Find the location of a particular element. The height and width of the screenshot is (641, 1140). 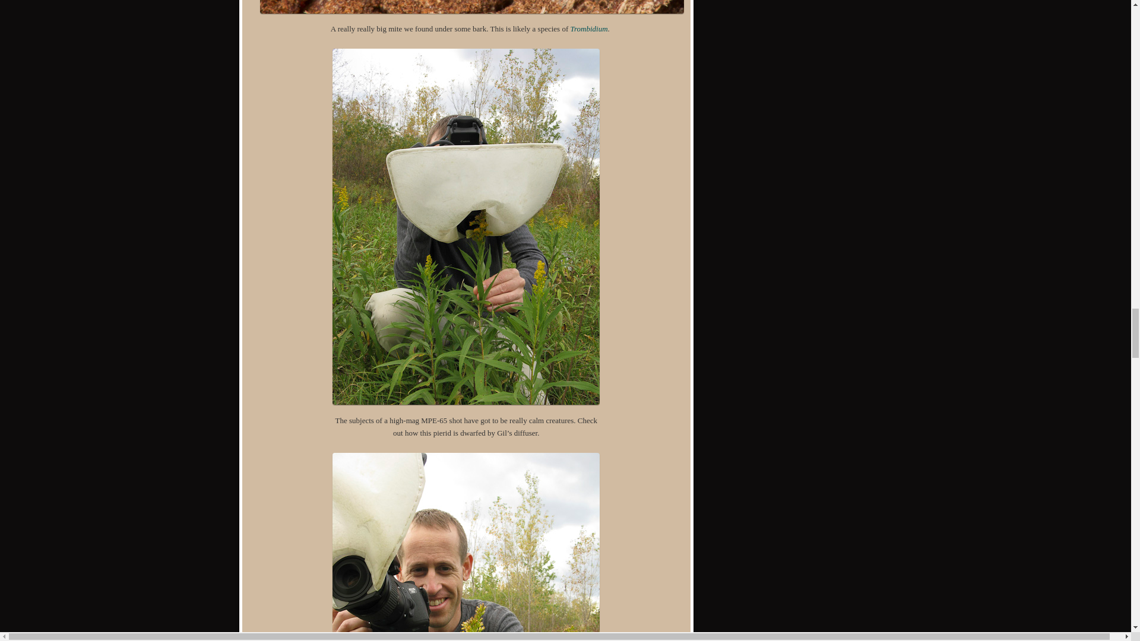

Trombidium is located at coordinates (589, 28).